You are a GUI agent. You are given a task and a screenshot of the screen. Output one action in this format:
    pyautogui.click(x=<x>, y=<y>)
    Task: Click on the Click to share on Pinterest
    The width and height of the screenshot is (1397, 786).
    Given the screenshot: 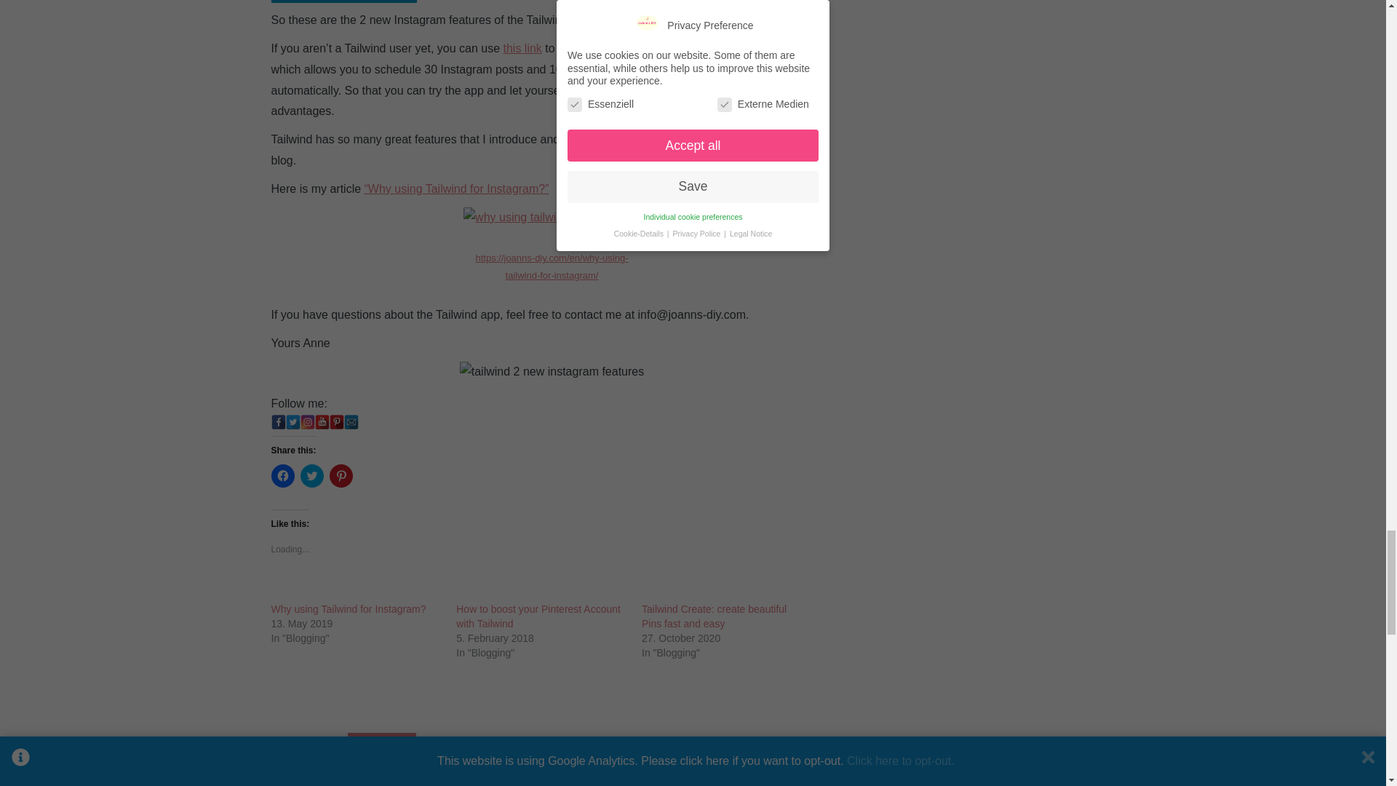 What is the action you would take?
    pyautogui.click(x=340, y=476)
    